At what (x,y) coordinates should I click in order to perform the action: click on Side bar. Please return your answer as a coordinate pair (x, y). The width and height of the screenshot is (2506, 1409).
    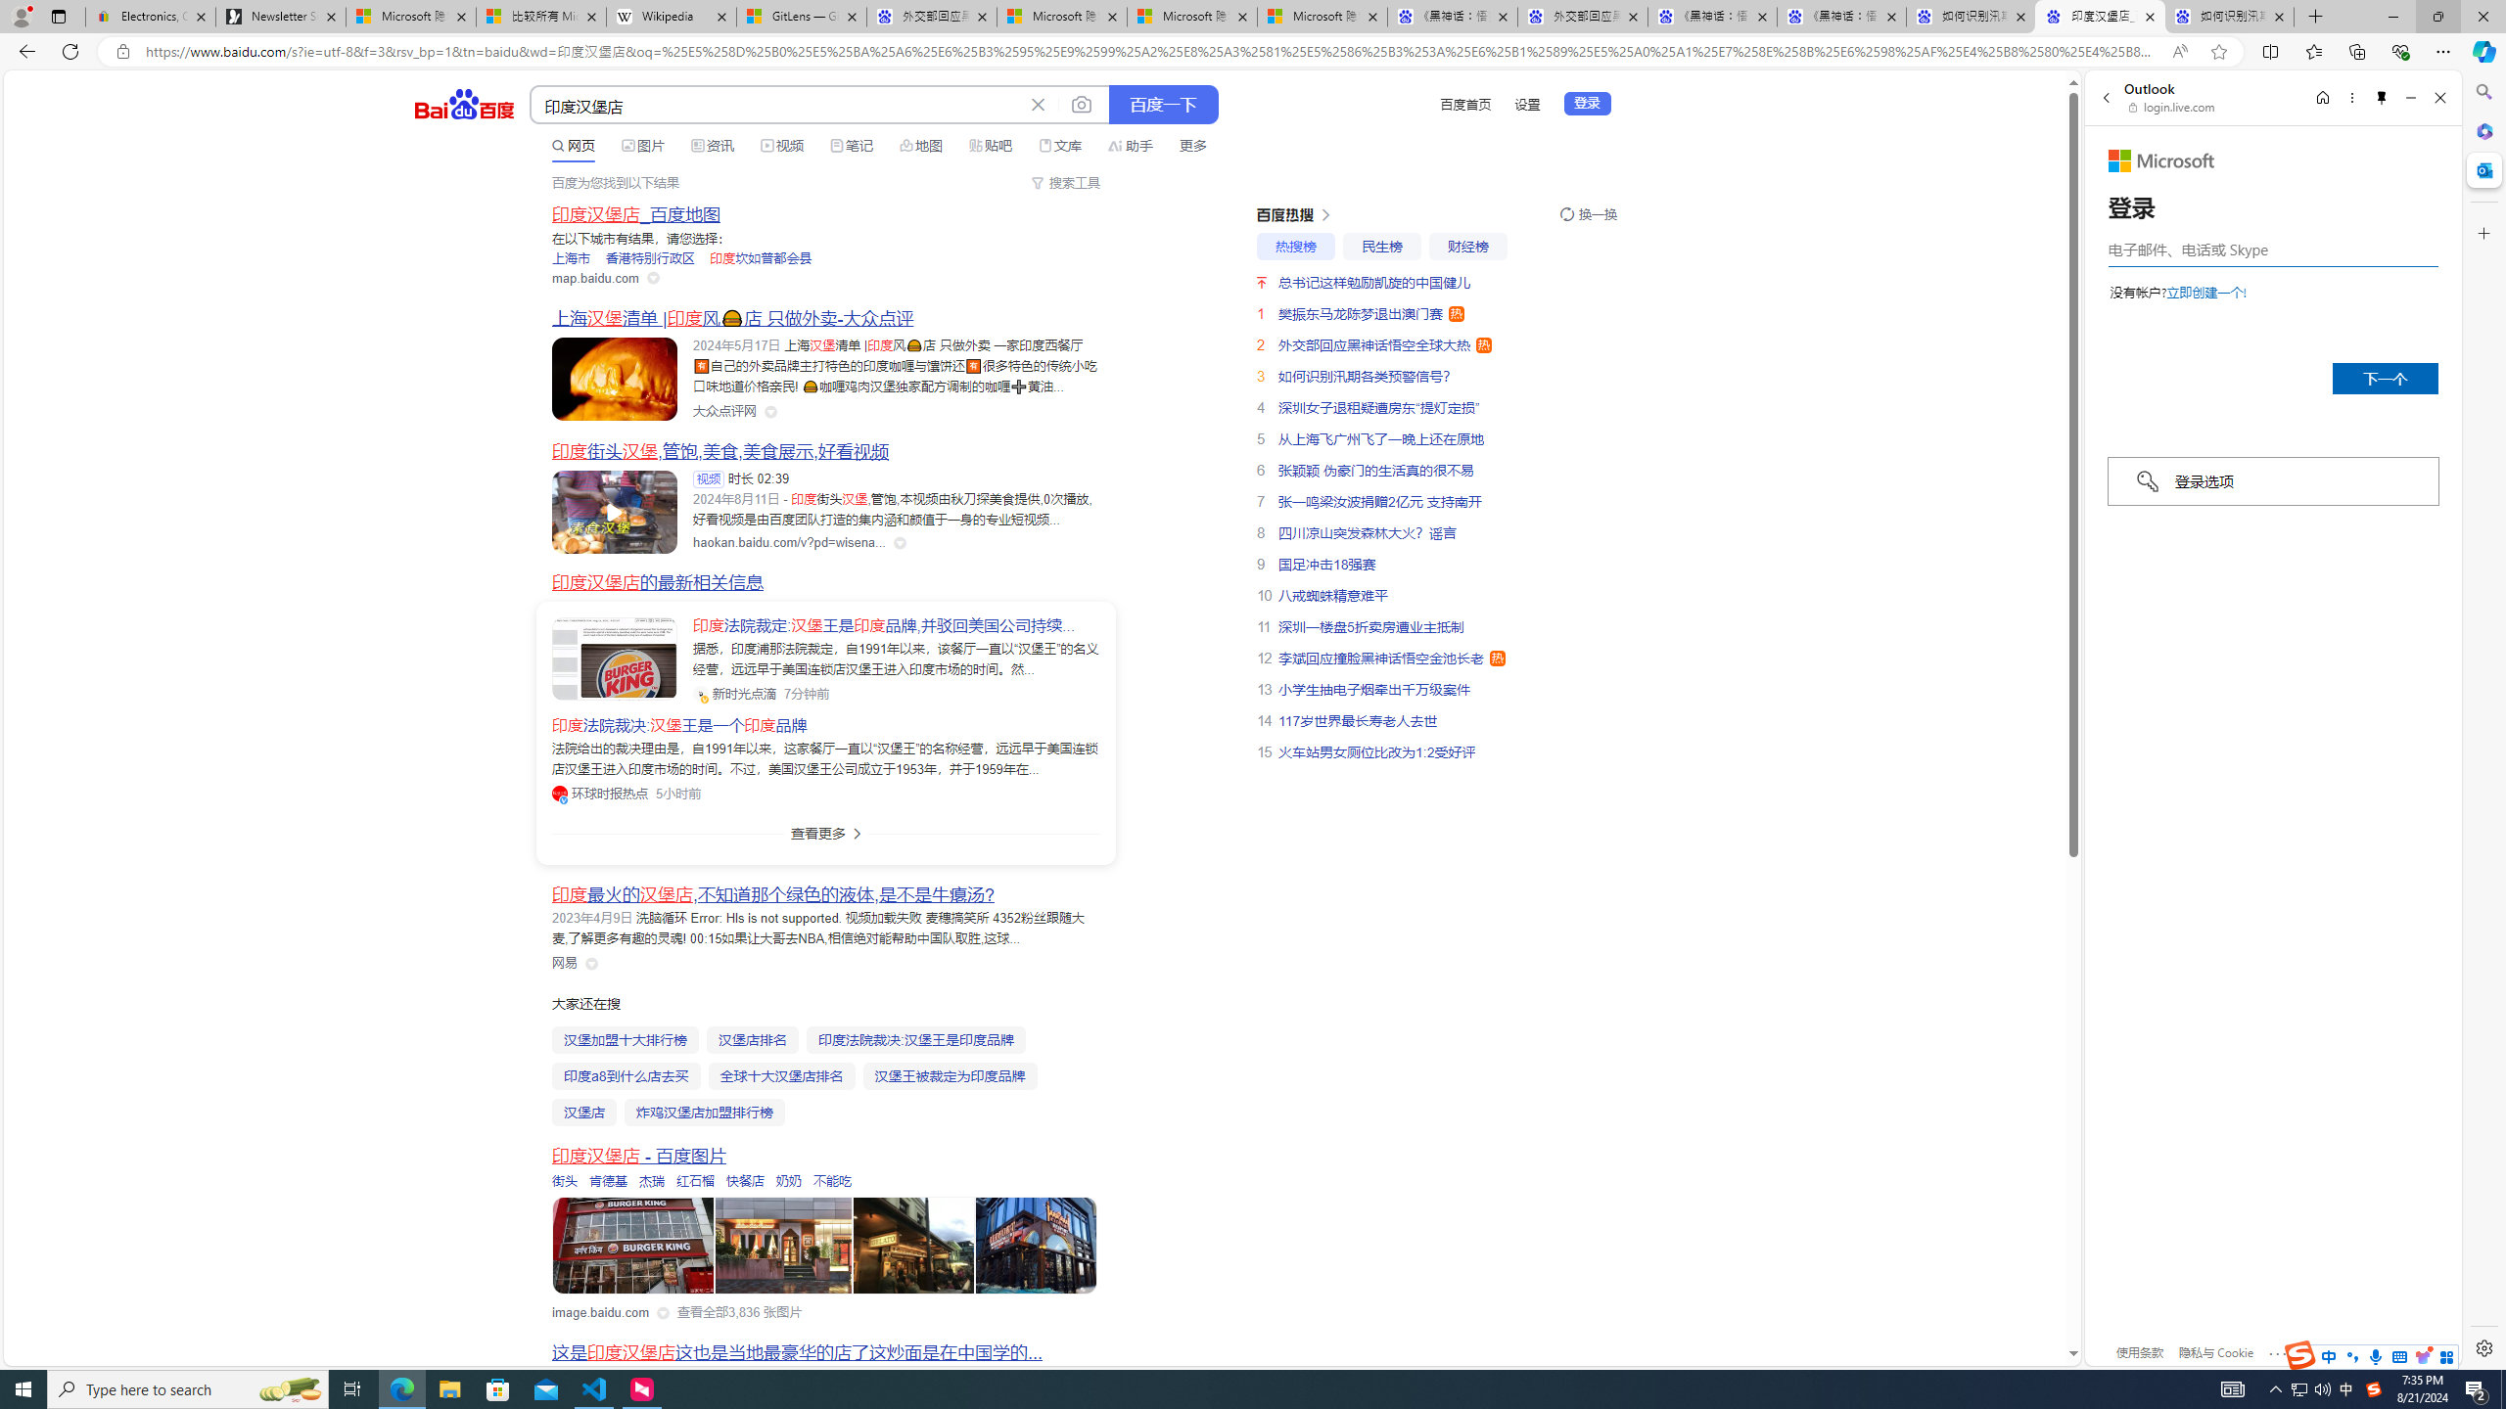
    Looking at the image, I should click on (2484, 720).